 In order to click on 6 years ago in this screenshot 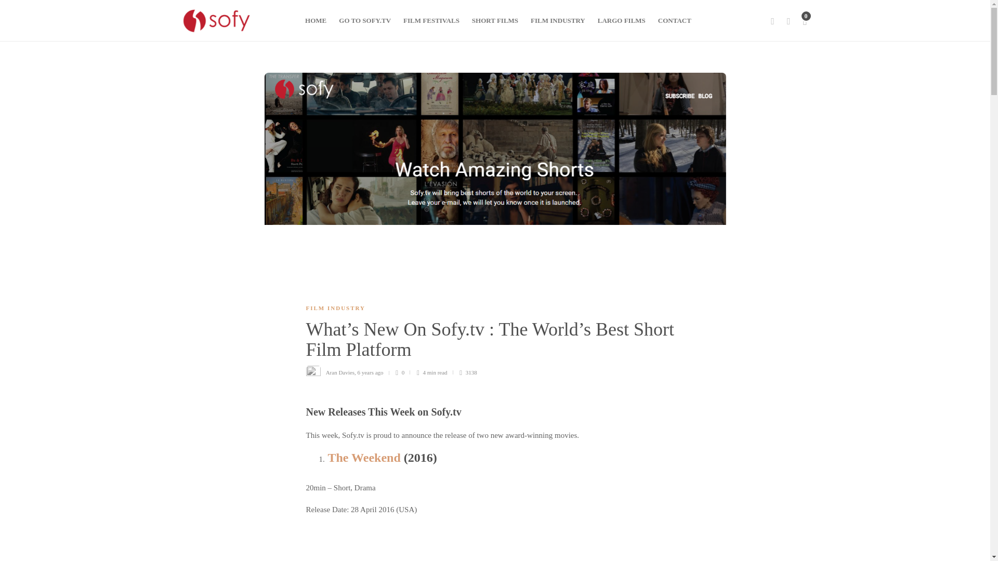, I will do `click(370, 372)`.